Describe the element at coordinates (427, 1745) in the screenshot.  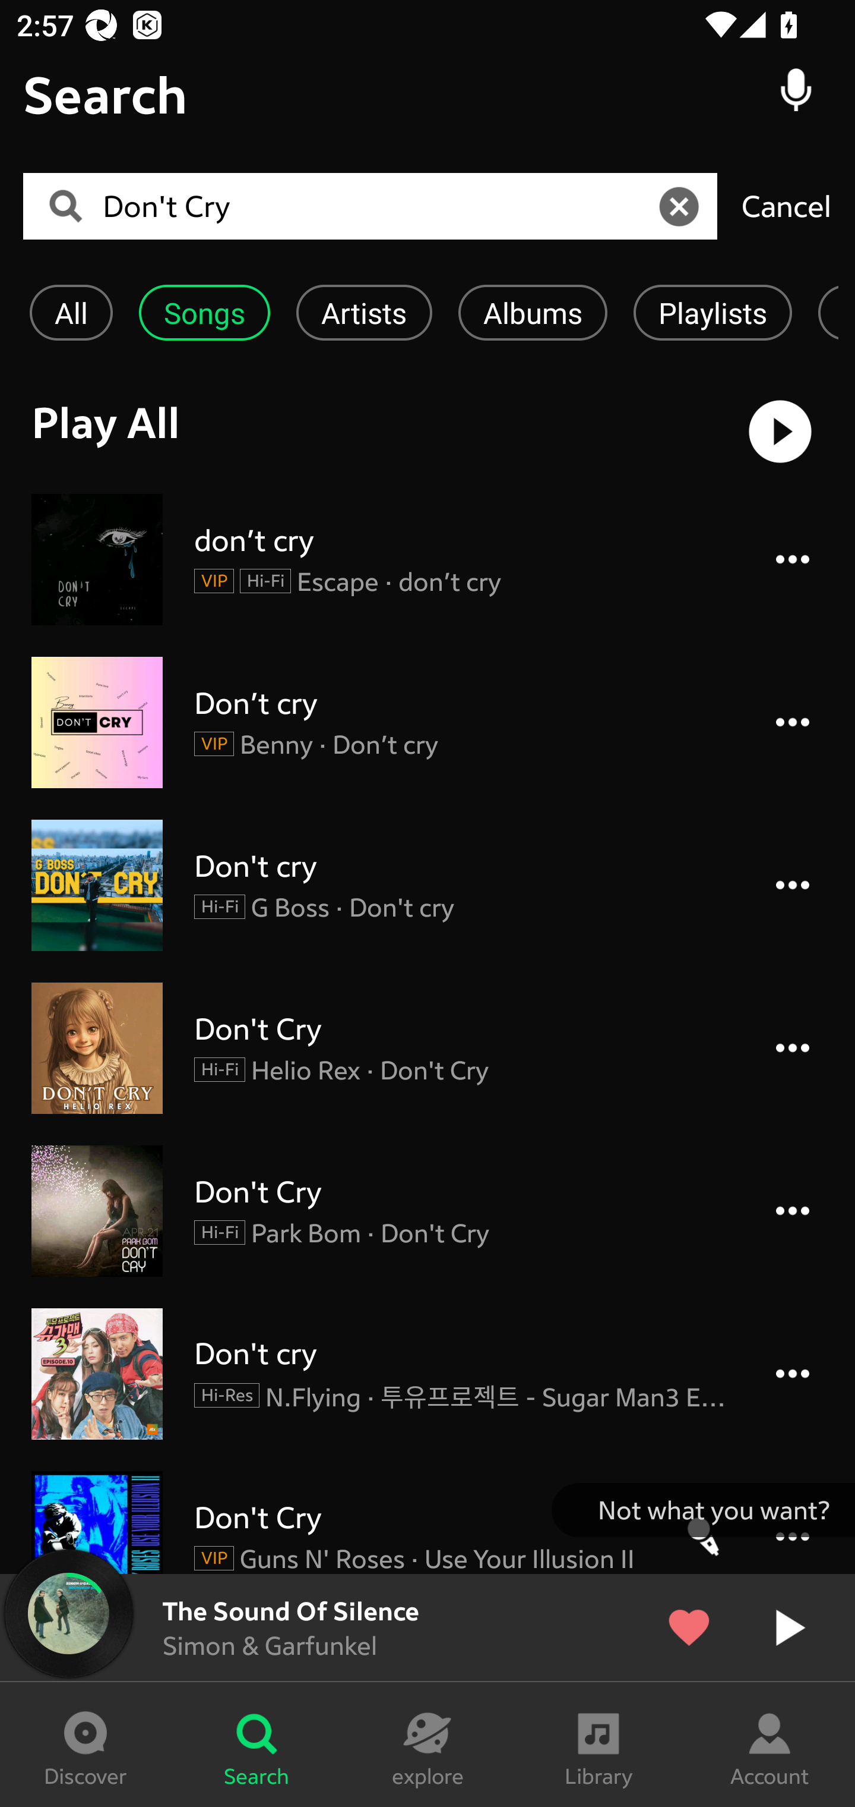
I see `explore` at that location.